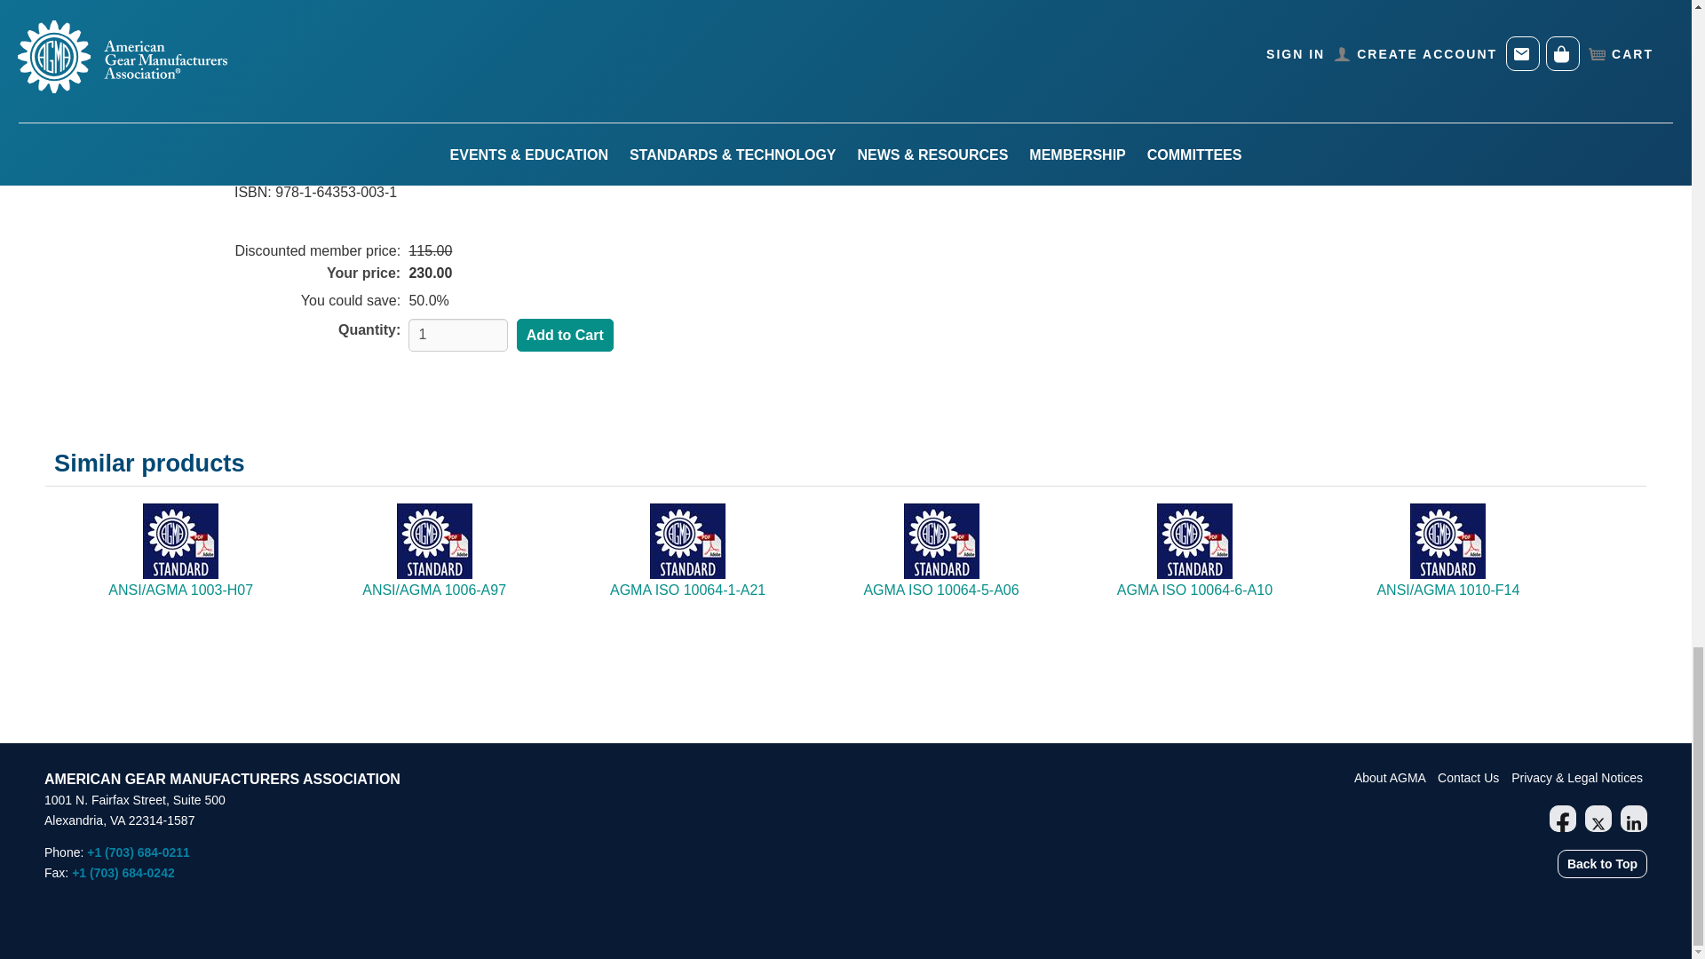  What do you see at coordinates (458, 335) in the screenshot?
I see `1` at bounding box center [458, 335].